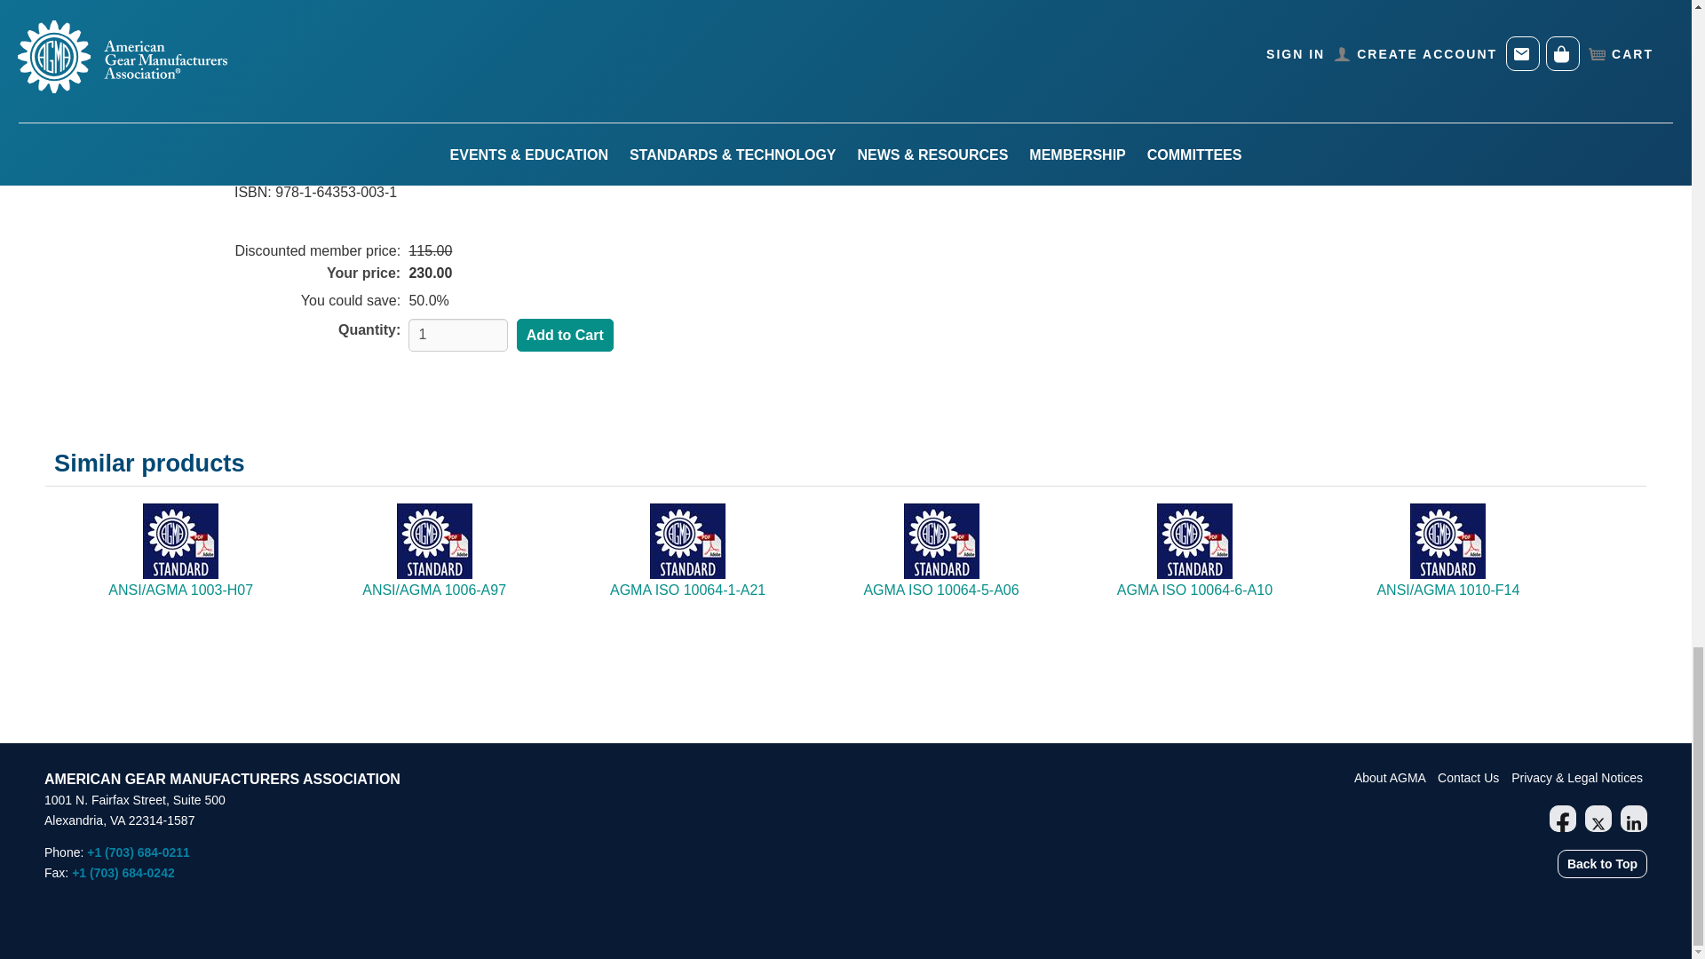  What do you see at coordinates (458, 335) in the screenshot?
I see `1` at bounding box center [458, 335].